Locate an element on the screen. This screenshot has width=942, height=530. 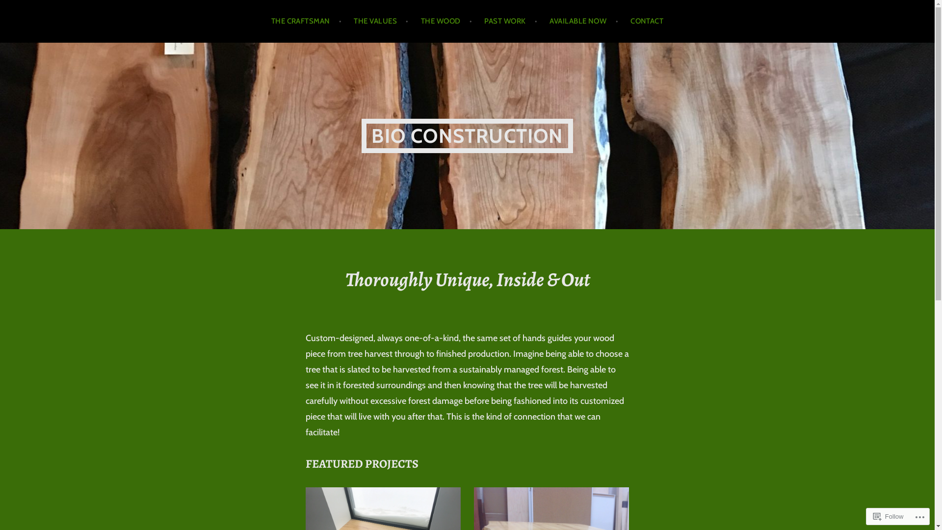
THE WOOD is located at coordinates (446, 22).